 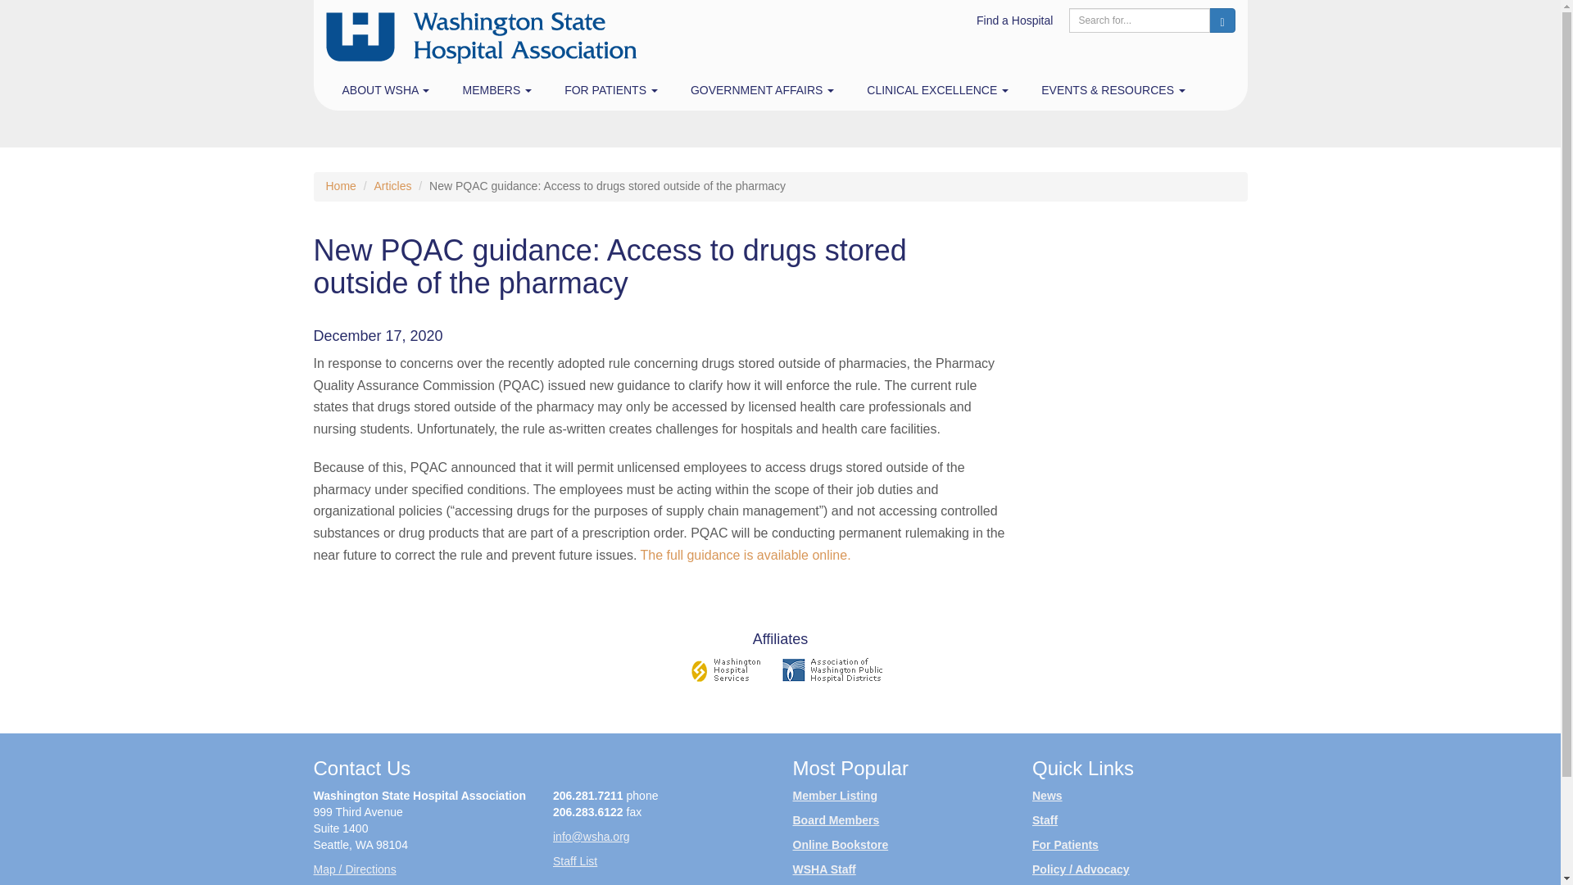 What do you see at coordinates (1014, 20) in the screenshot?
I see `Find a Hospital` at bounding box center [1014, 20].